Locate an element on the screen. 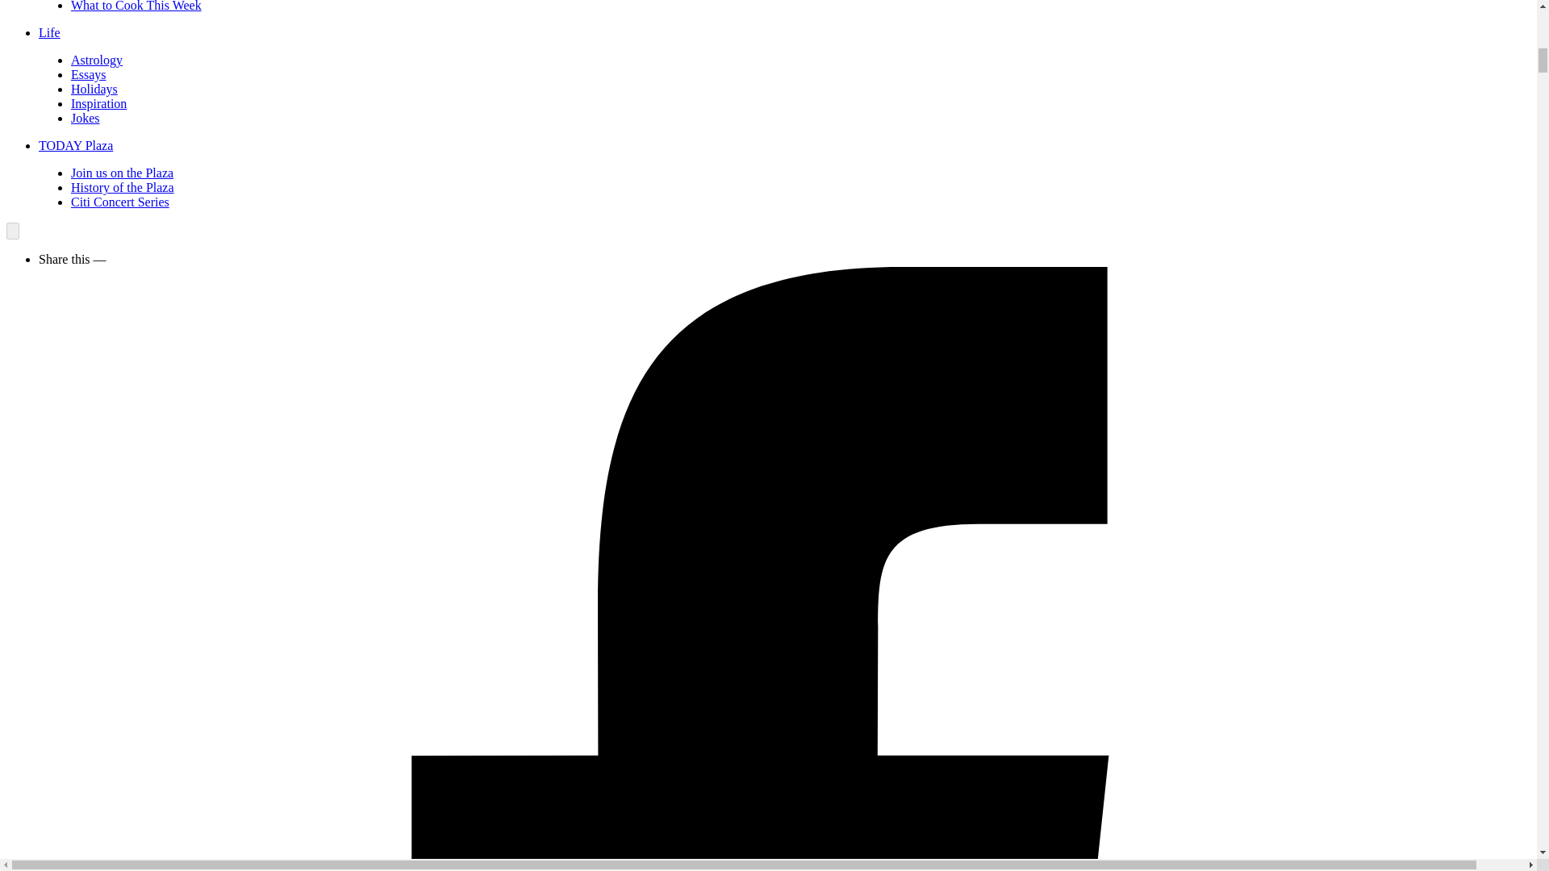 The width and height of the screenshot is (1549, 871). What to Cook This Week is located at coordinates (136, 6).